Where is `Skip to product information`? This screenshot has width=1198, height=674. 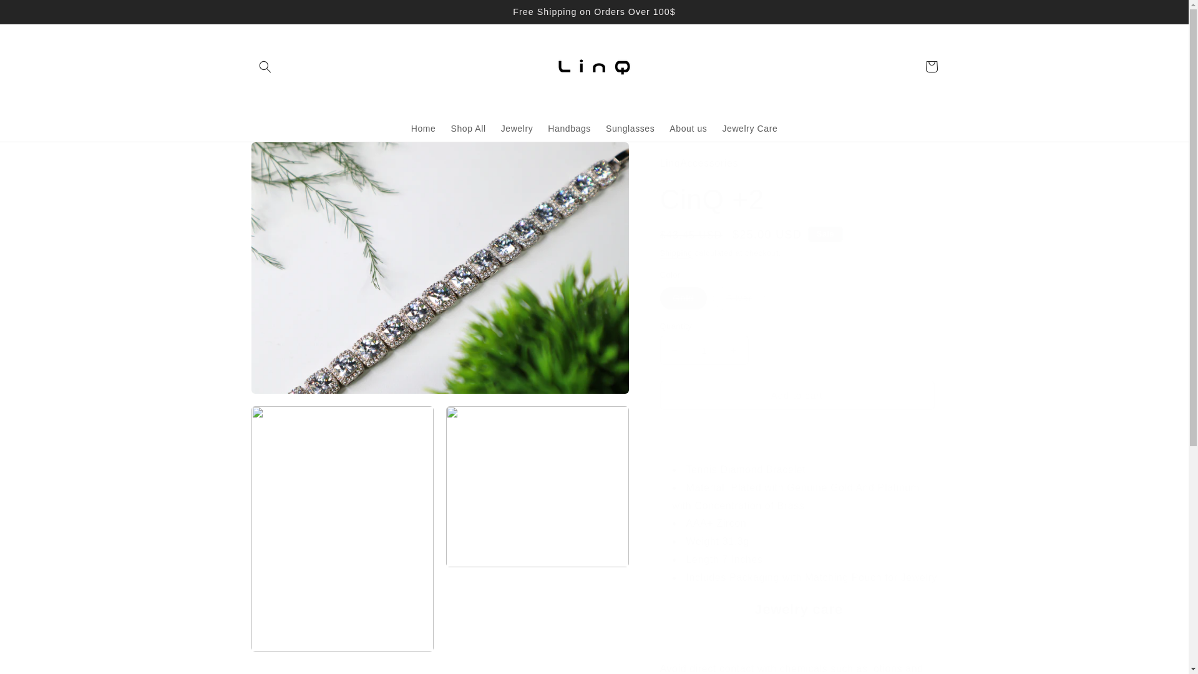
Skip to product information is located at coordinates (288, 156).